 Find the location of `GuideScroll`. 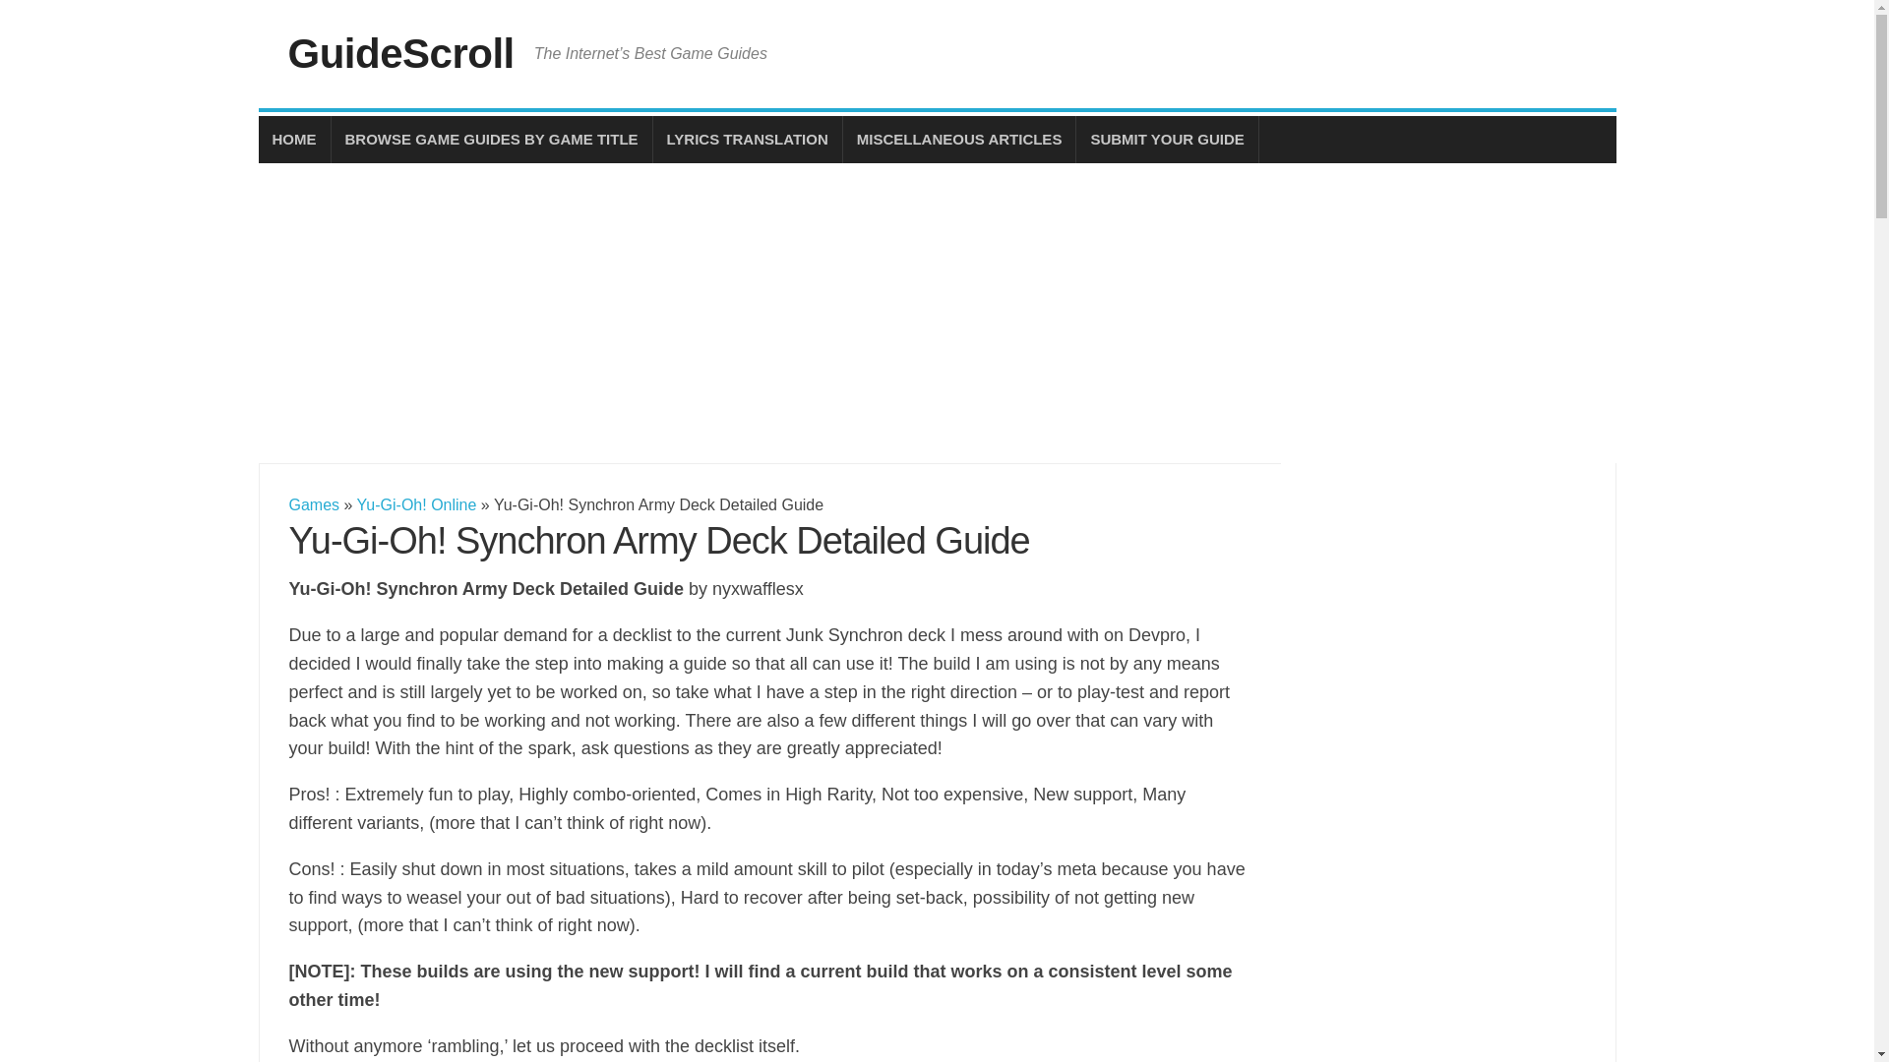

GuideScroll is located at coordinates (399, 53).